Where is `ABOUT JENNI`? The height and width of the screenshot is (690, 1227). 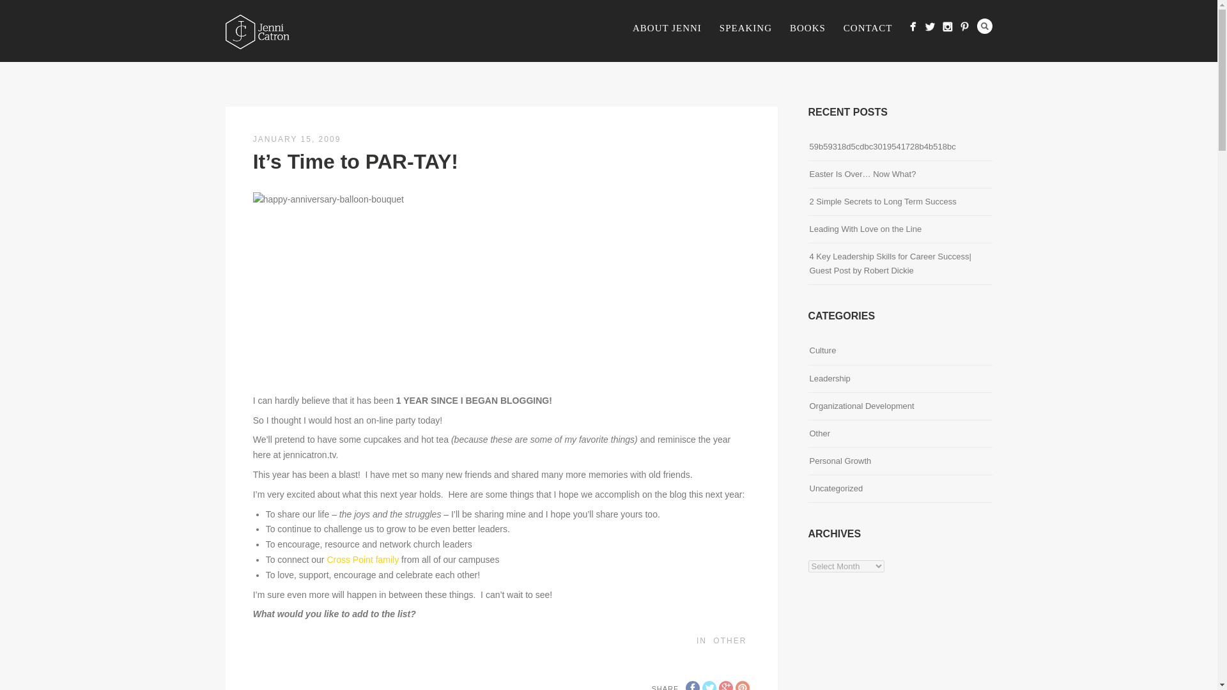
ABOUT JENNI is located at coordinates (667, 29).